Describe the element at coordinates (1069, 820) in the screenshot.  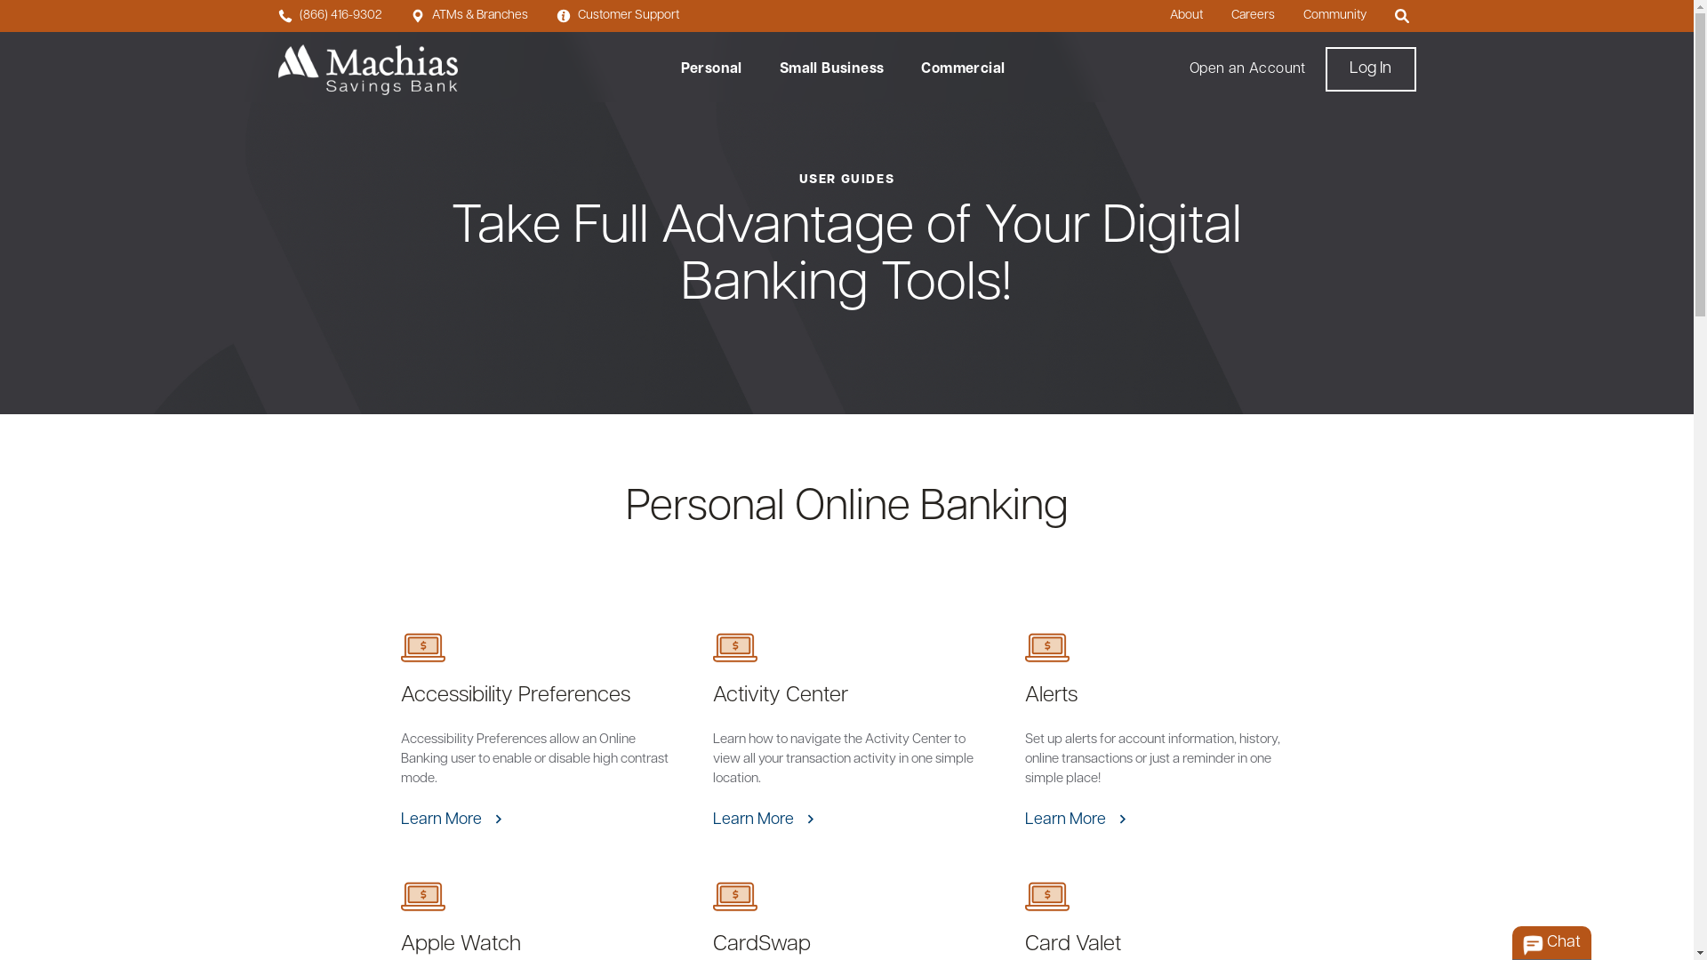
I see `Learn More` at that location.